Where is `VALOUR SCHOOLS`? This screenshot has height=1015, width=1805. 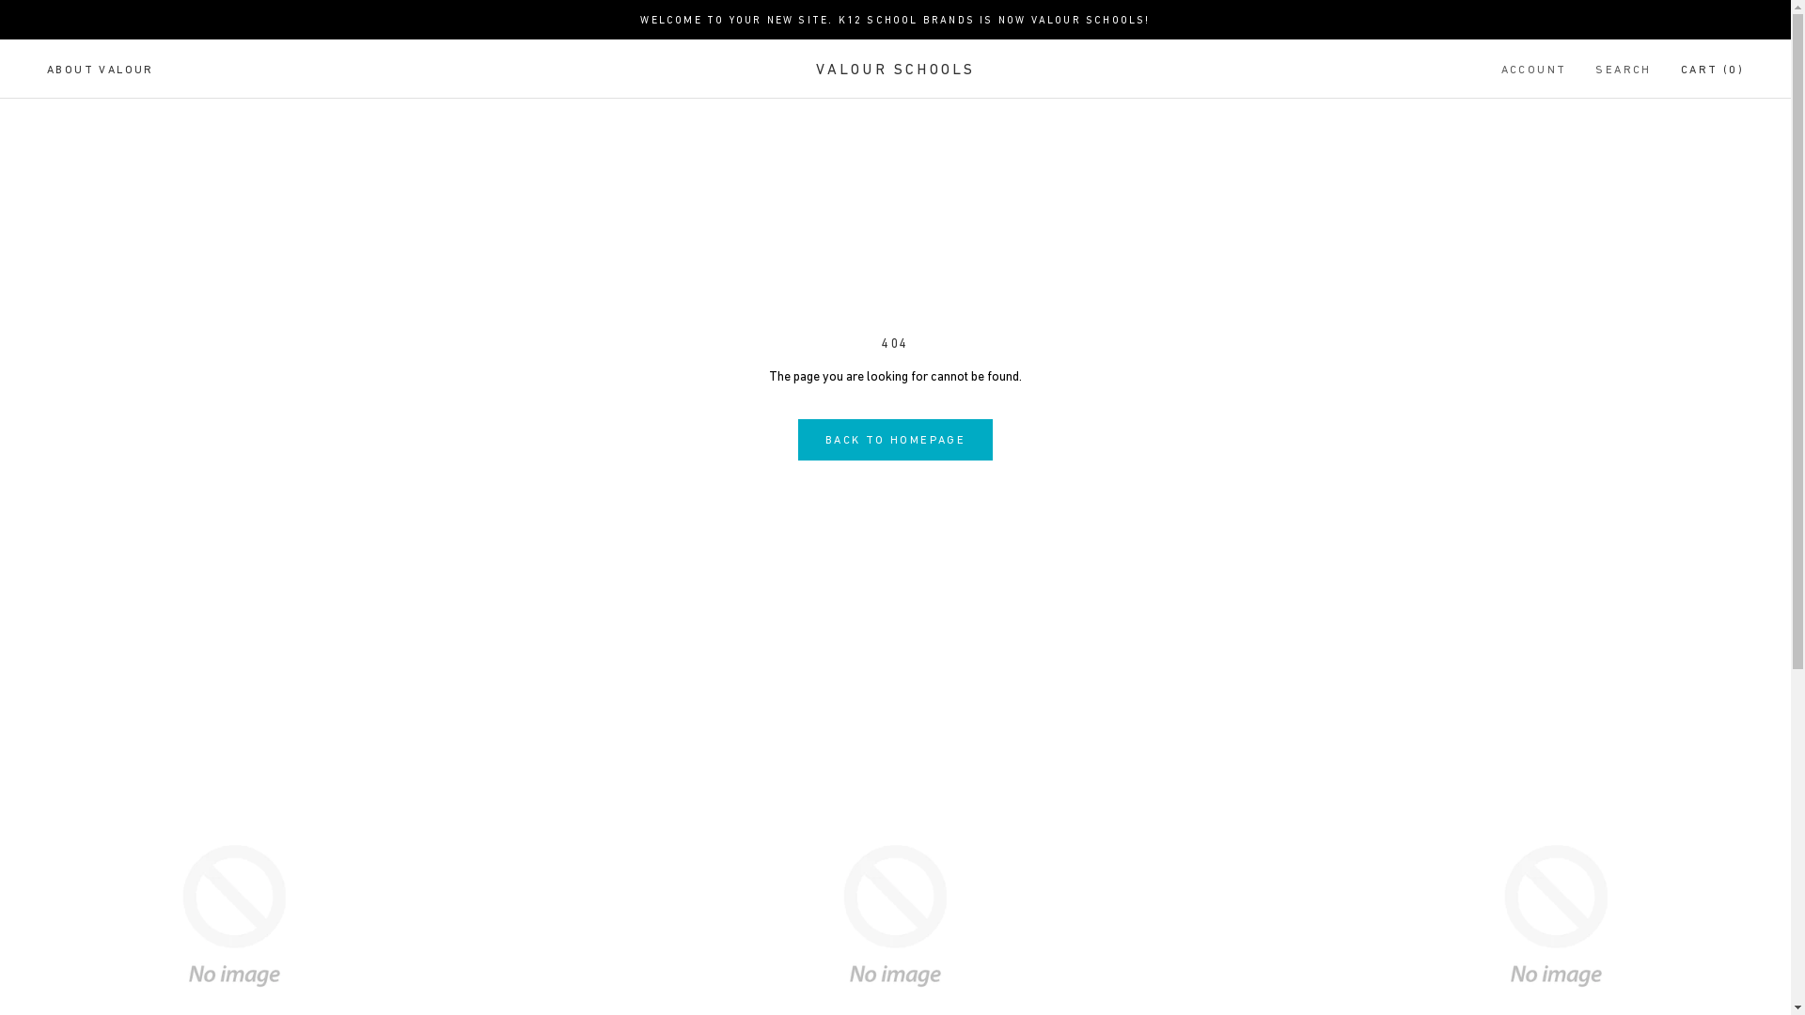 VALOUR SCHOOLS is located at coordinates (896, 69).